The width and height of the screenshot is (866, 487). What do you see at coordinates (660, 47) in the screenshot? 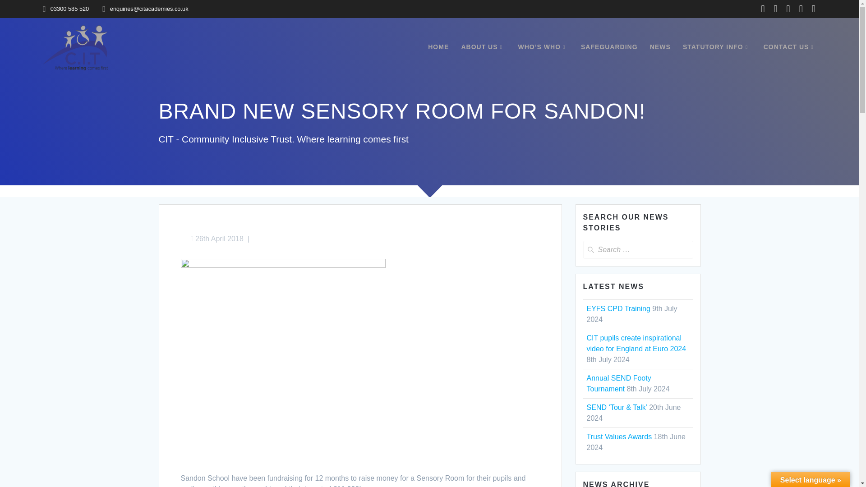
I see `NEWS` at bounding box center [660, 47].